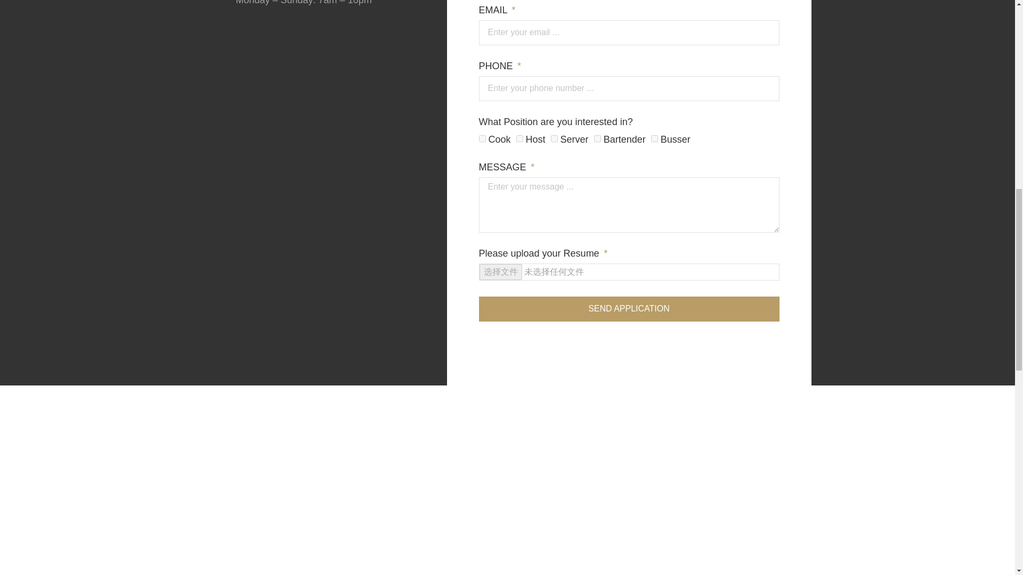 This screenshot has height=575, width=1023. What do you see at coordinates (598, 138) in the screenshot?
I see `Bartender` at bounding box center [598, 138].